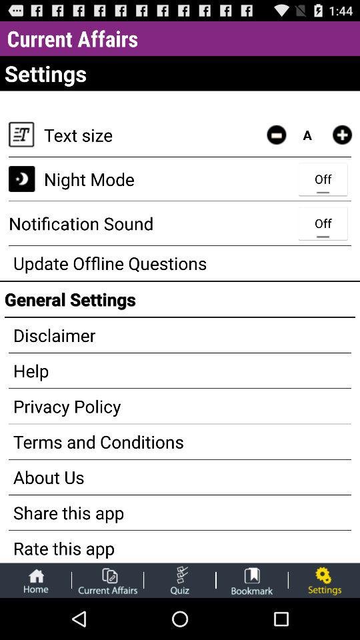  What do you see at coordinates (252, 580) in the screenshot?
I see `click the bookmark` at bounding box center [252, 580].